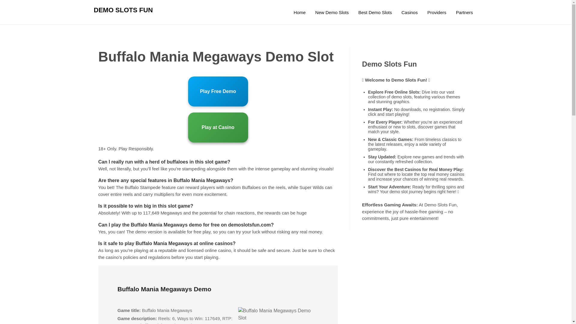  I want to click on Slots Providers, so click(436, 13).